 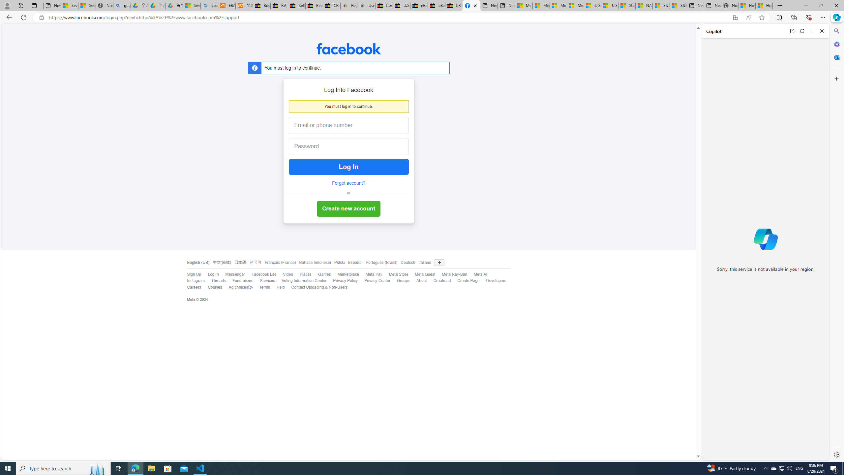 I want to click on Create new account, so click(x=348, y=209).